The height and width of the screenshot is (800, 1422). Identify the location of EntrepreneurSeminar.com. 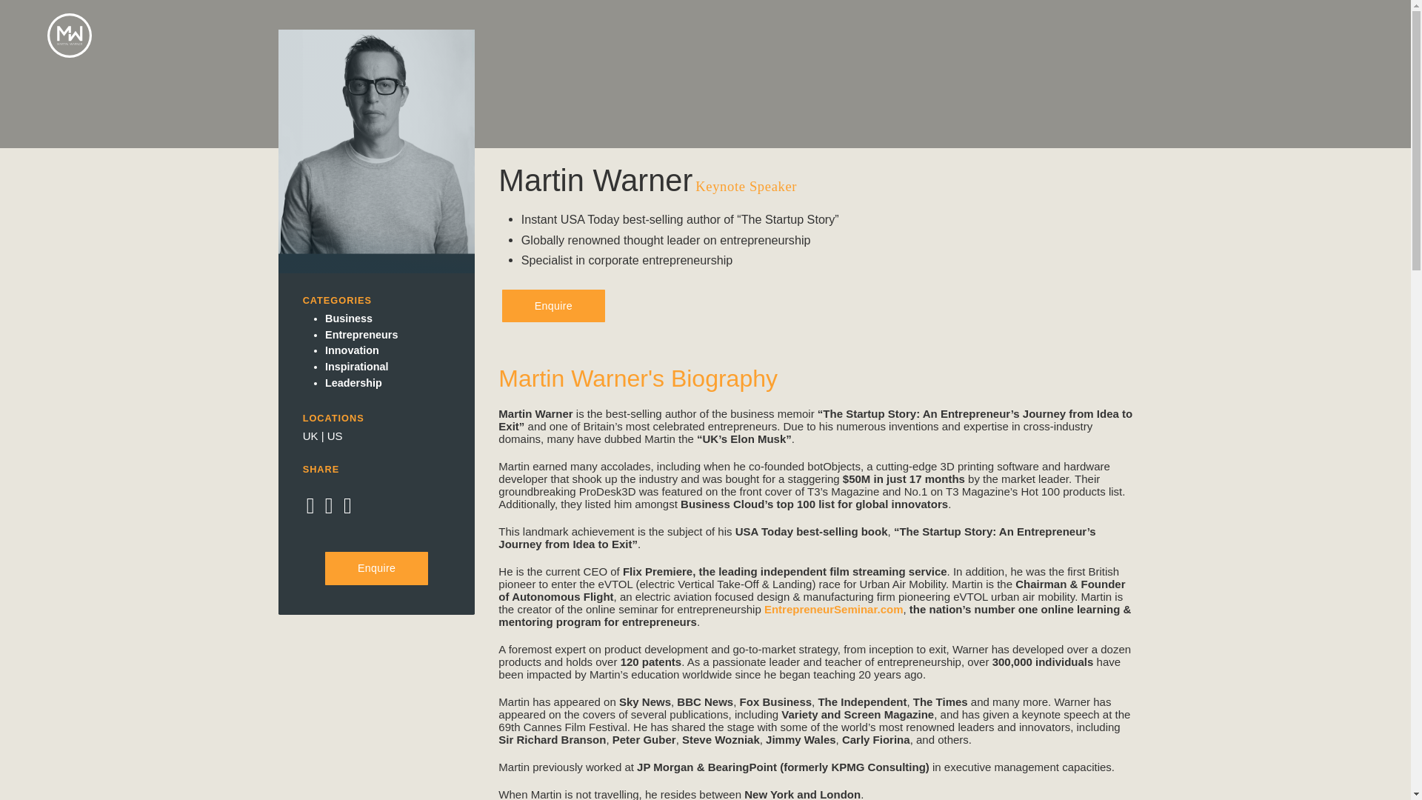
(834, 609).